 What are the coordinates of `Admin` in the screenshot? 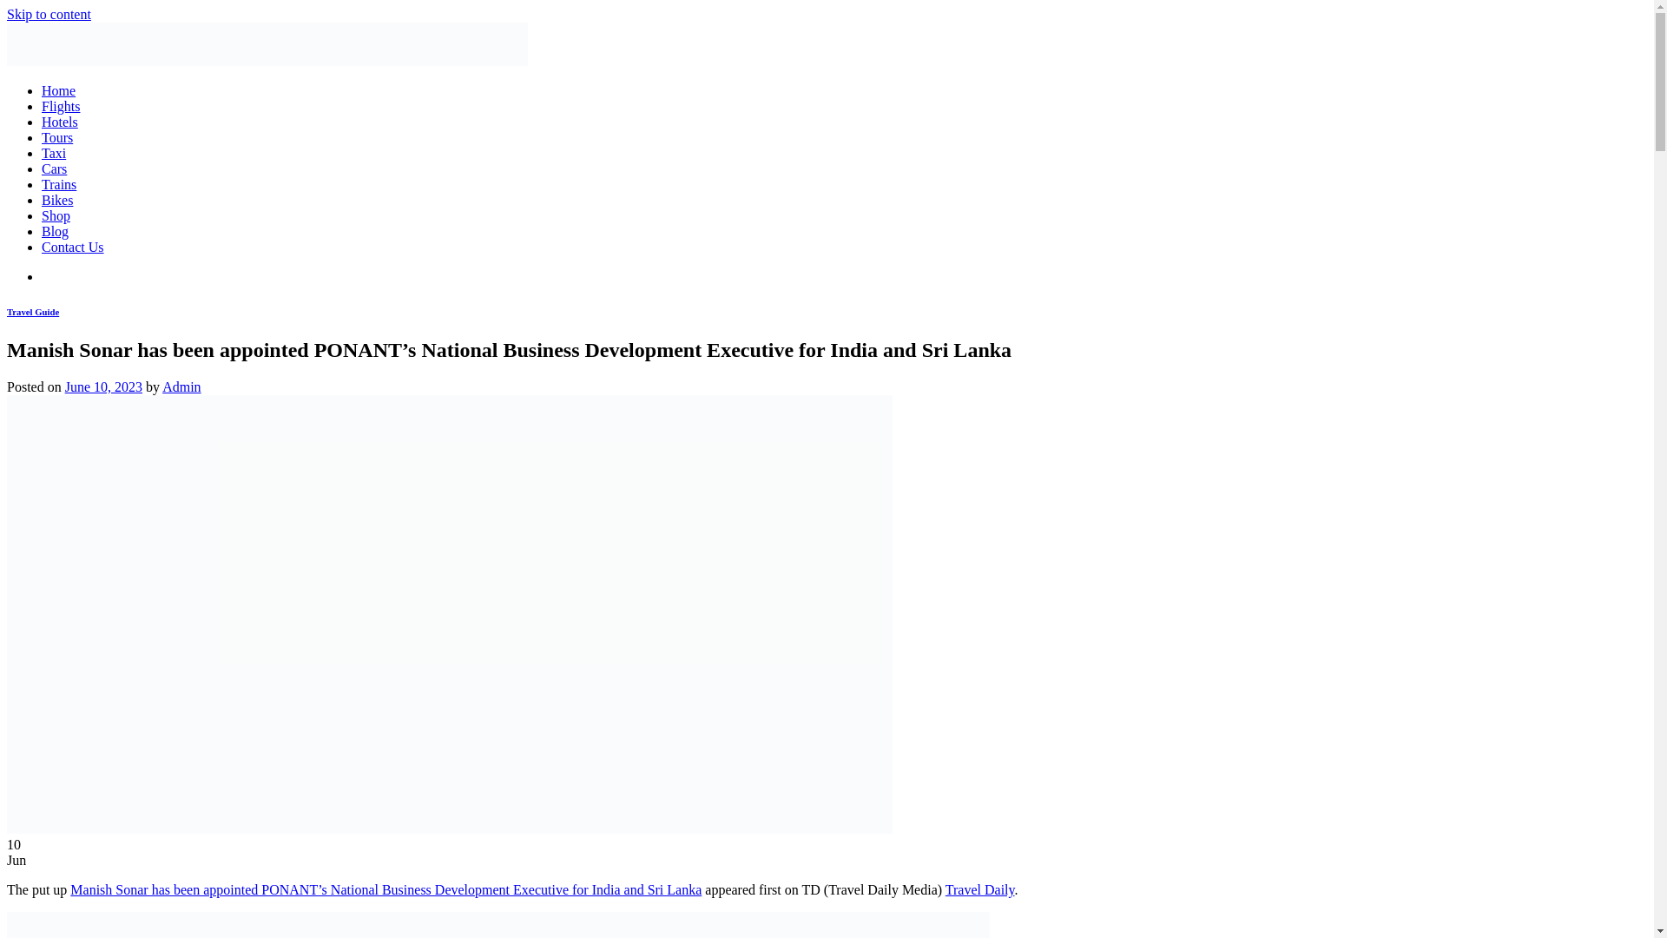 It's located at (181, 386).